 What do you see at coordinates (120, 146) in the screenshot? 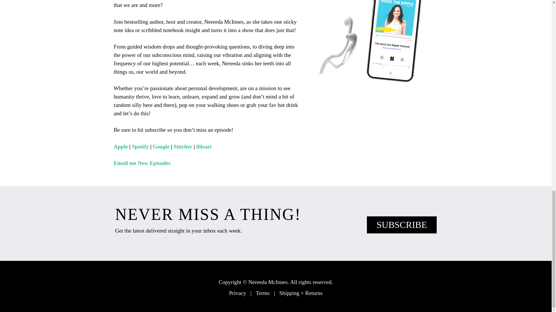
I see `Apple` at bounding box center [120, 146].